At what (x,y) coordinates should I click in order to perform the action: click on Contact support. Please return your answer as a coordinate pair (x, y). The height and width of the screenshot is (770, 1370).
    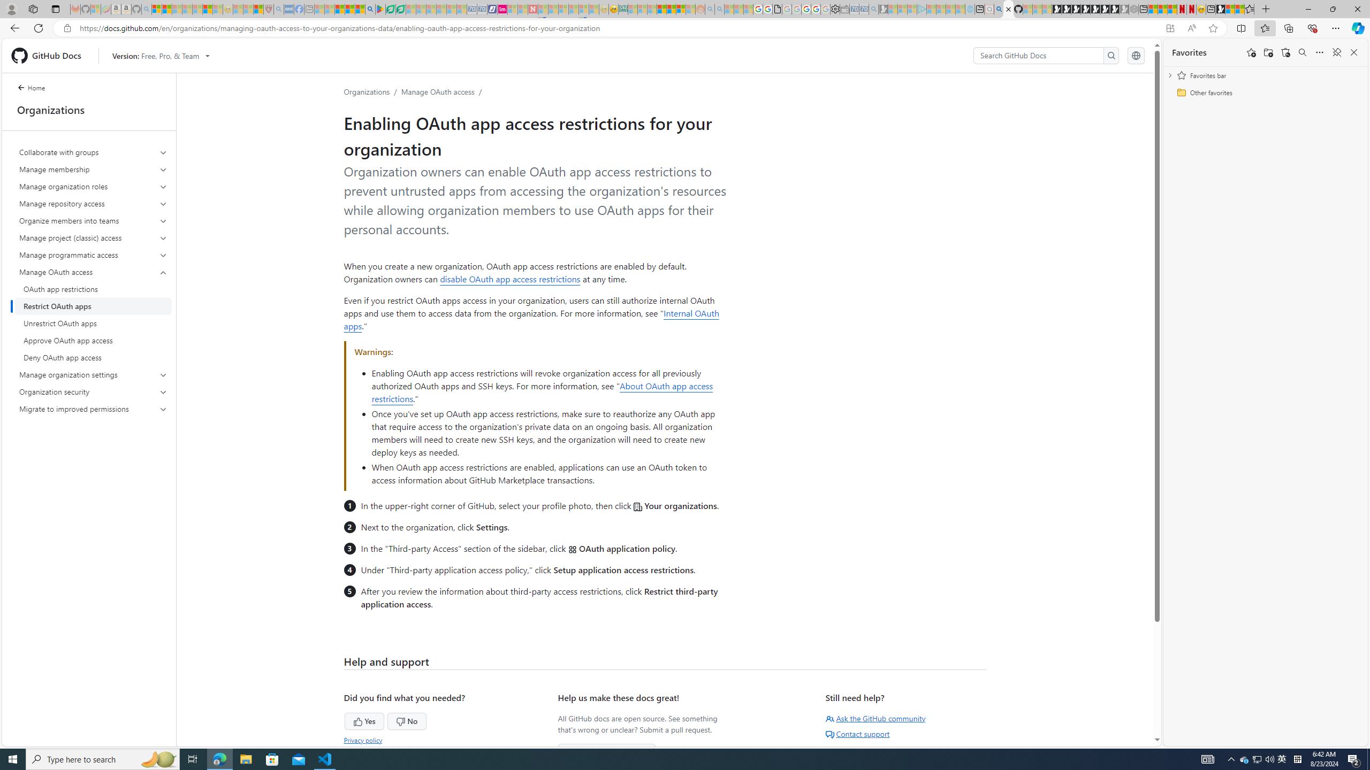
    Looking at the image, I should click on (857, 734).